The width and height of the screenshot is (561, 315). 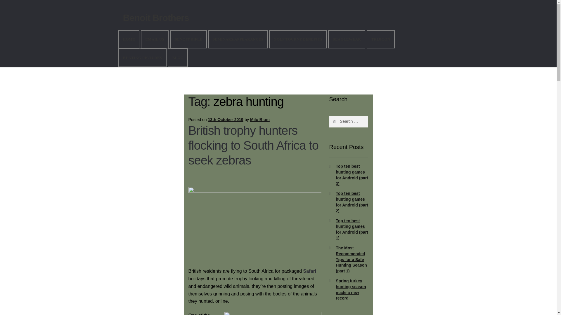 I want to click on Benoit Brothers, so click(x=156, y=17).